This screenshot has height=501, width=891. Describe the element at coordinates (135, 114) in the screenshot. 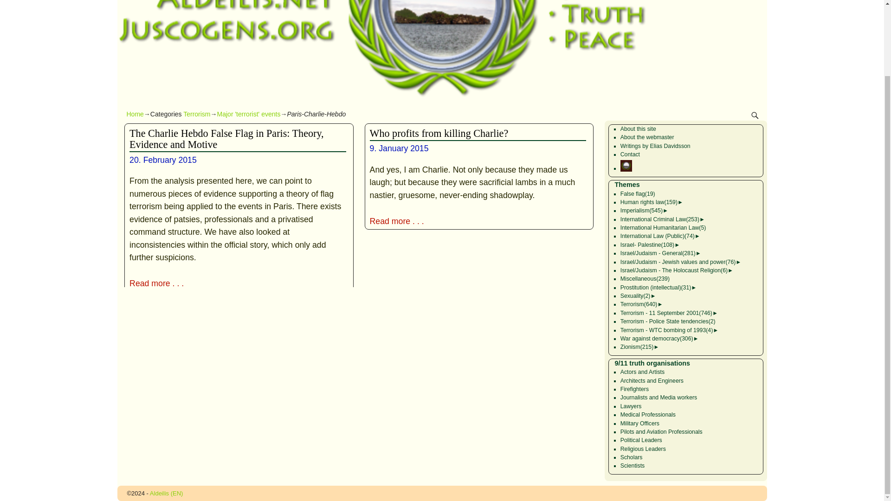

I see `Home` at that location.